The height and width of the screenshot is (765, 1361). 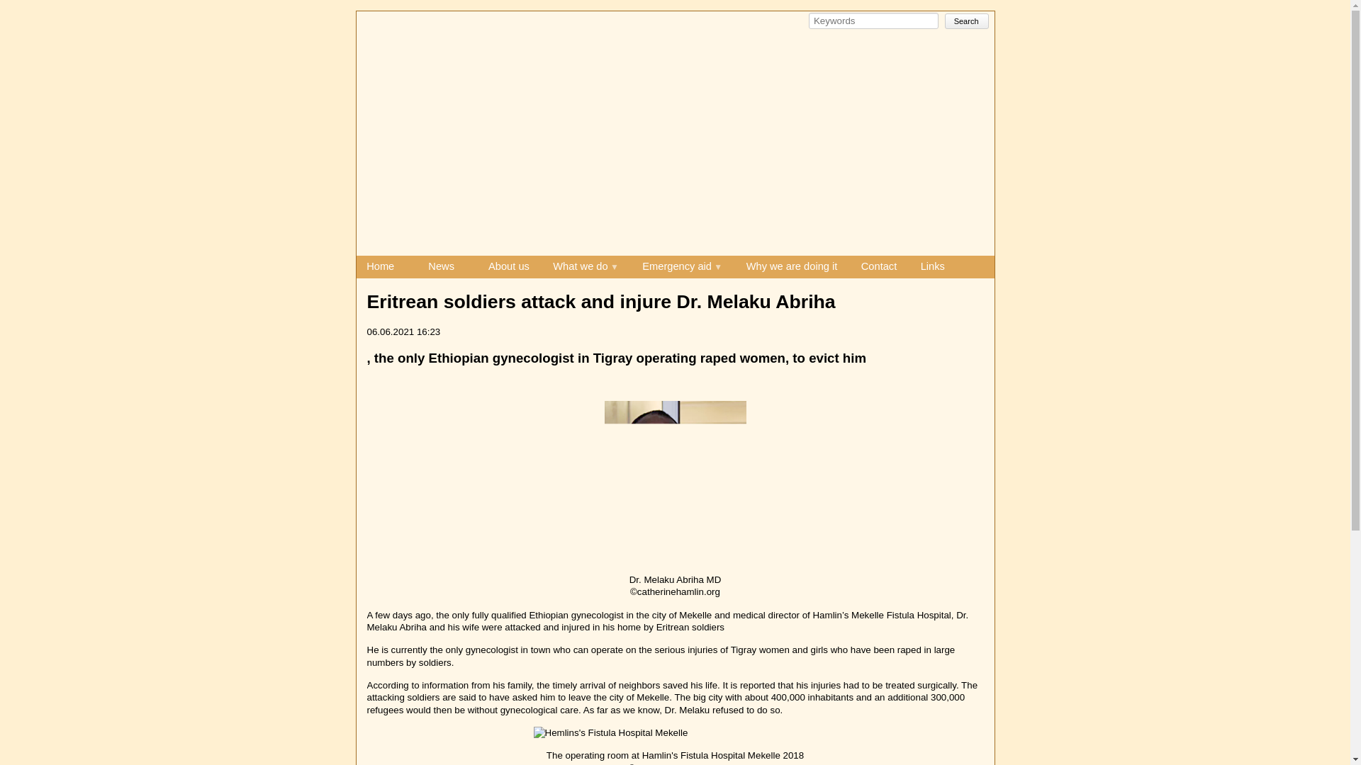 I want to click on What we do, so click(x=586, y=266).